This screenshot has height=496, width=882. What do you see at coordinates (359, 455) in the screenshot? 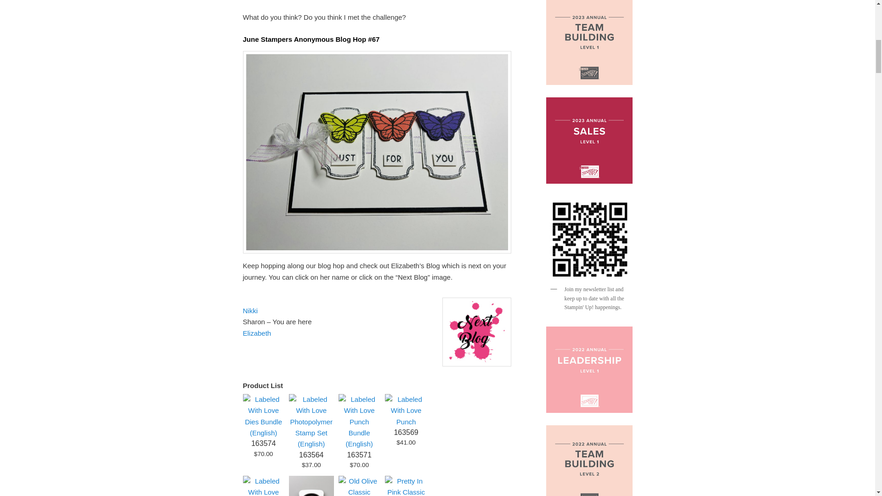
I see `163571` at bounding box center [359, 455].